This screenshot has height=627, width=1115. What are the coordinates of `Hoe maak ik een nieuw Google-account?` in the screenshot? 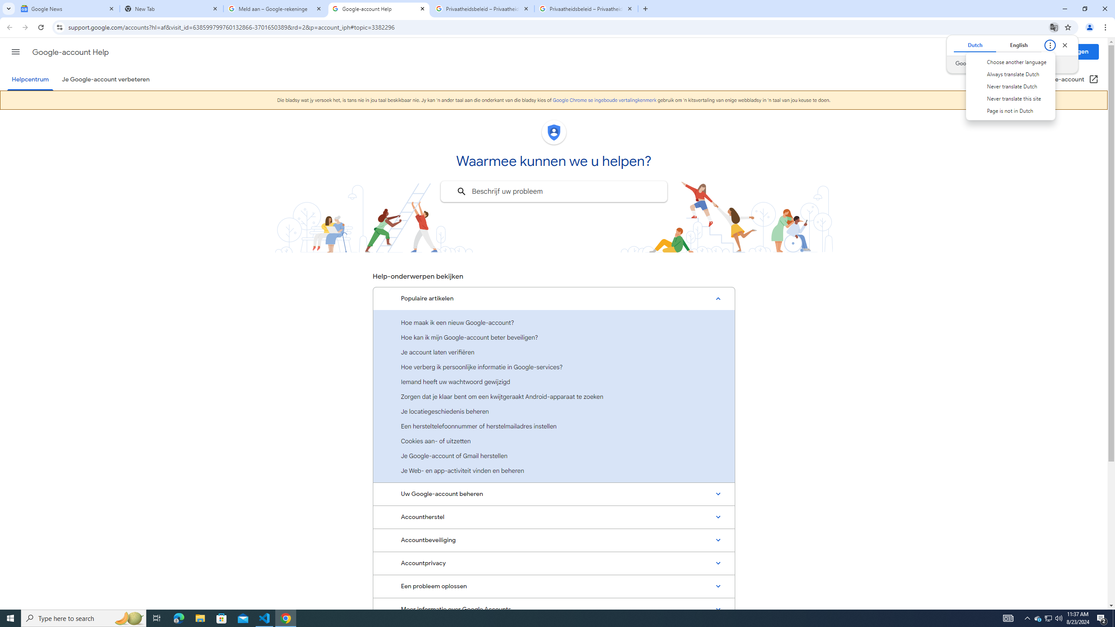 It's located at (554, 322).